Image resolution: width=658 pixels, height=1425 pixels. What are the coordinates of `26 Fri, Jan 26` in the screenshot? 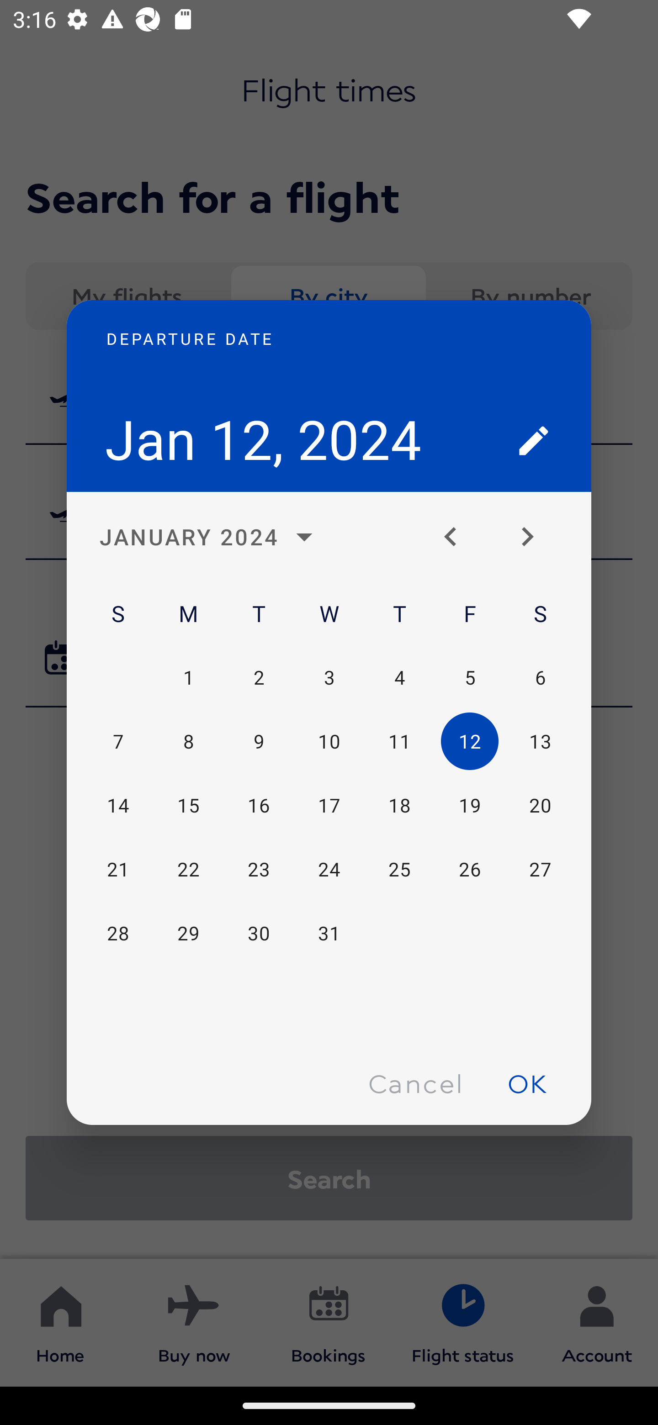 It's located at (469, 869).